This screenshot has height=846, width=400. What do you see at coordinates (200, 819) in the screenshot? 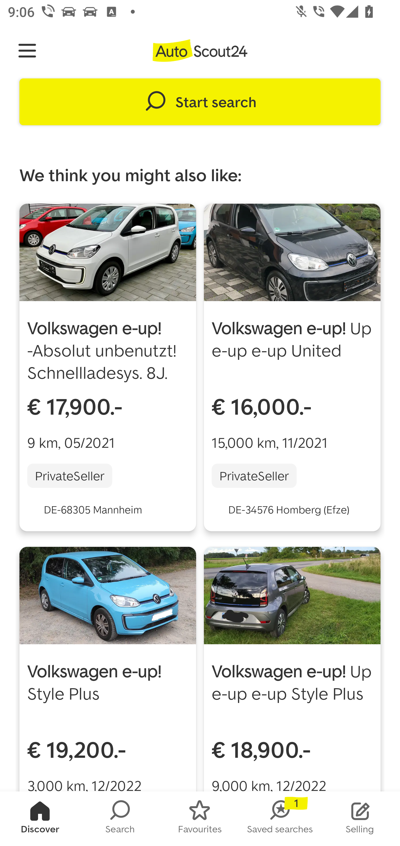
I see `FAVORITES Favourites` at bounding box center [200, 819].